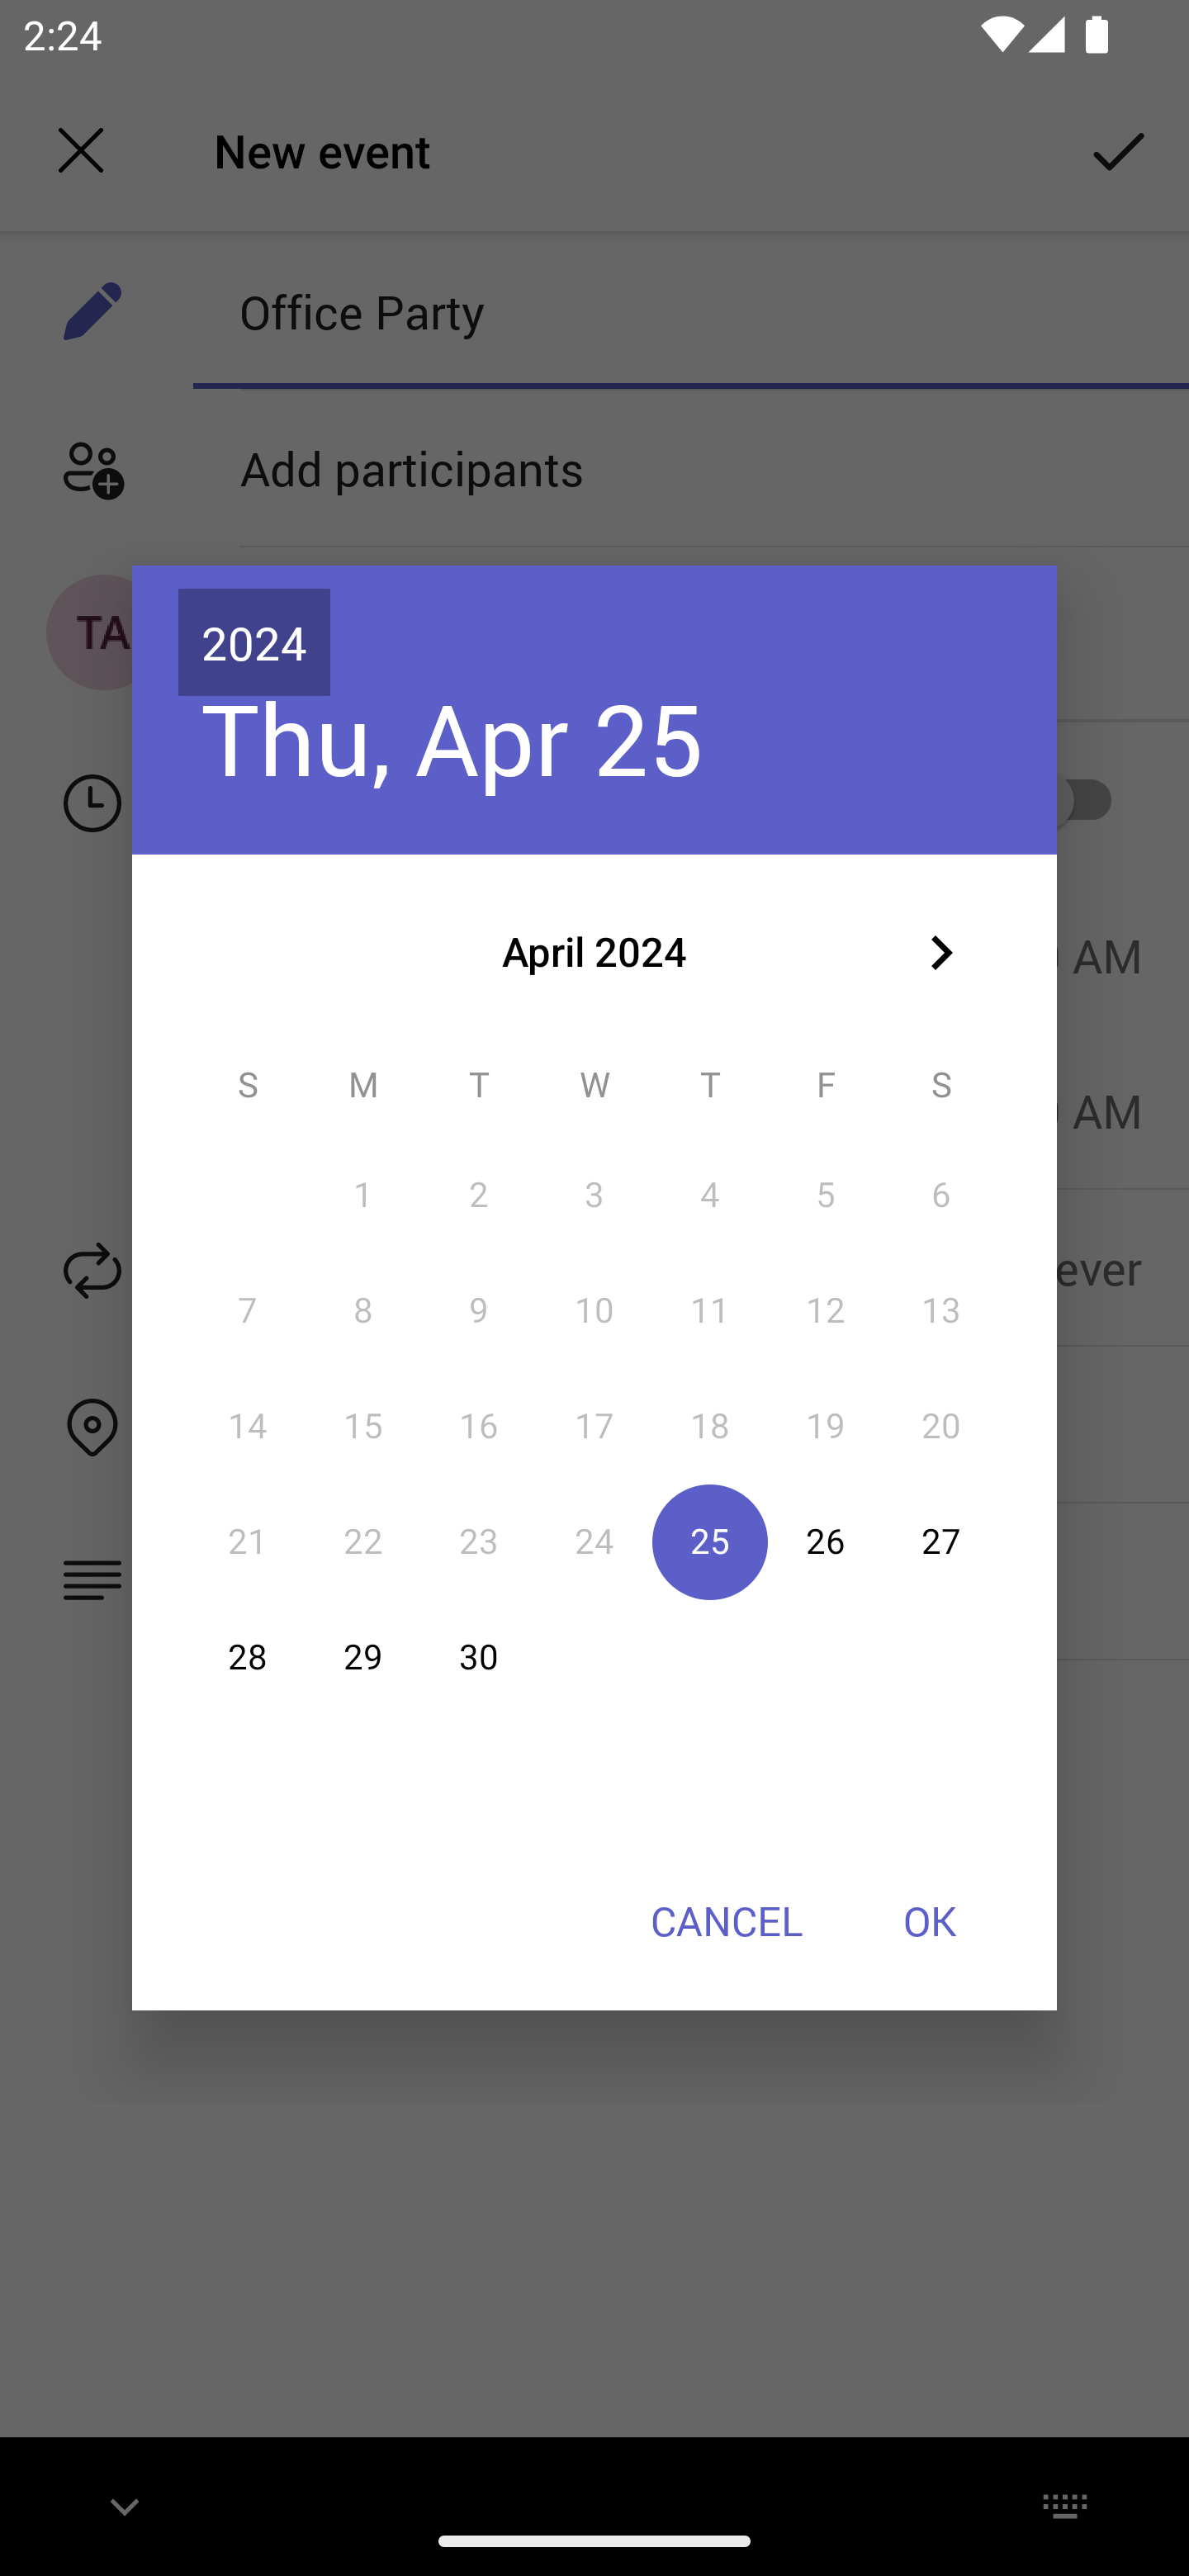 This screenshot has height=2576, width=1189. I want to click on 8 08 April 2024, so click(363, 1311).